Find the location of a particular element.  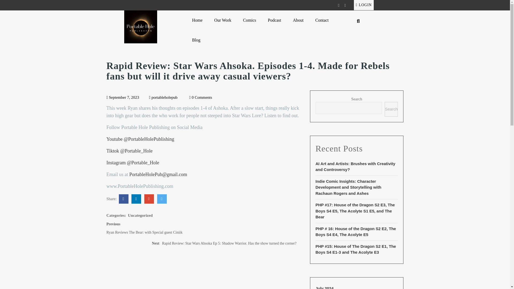

Blog is located at coordinates (163, 97).